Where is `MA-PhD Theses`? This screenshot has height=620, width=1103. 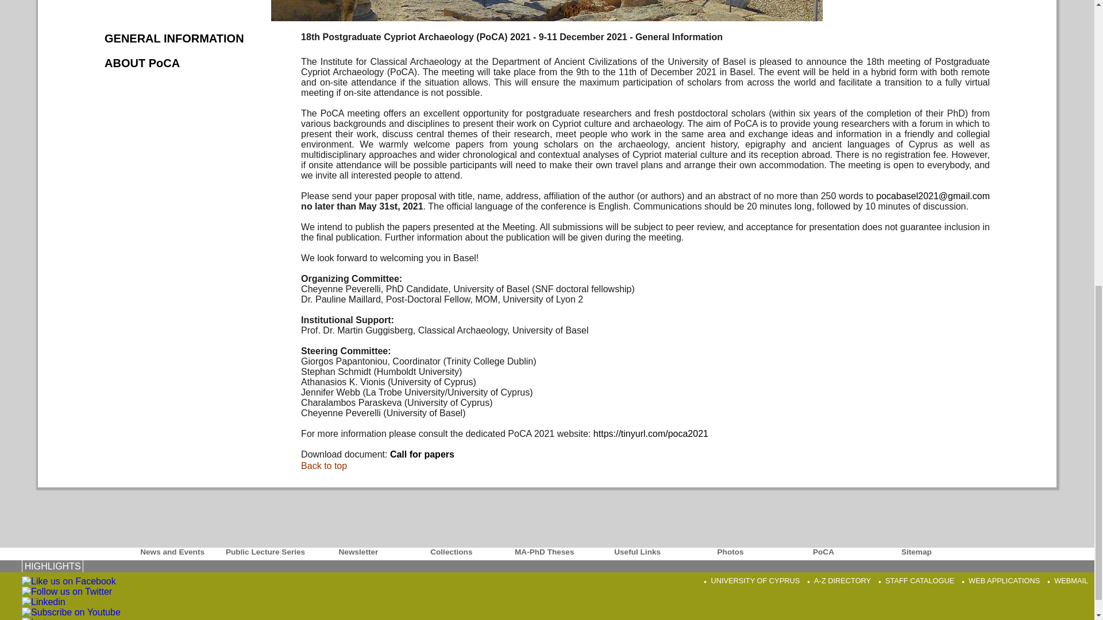 MA-PhD Theses is located at coordinates (544, 551).